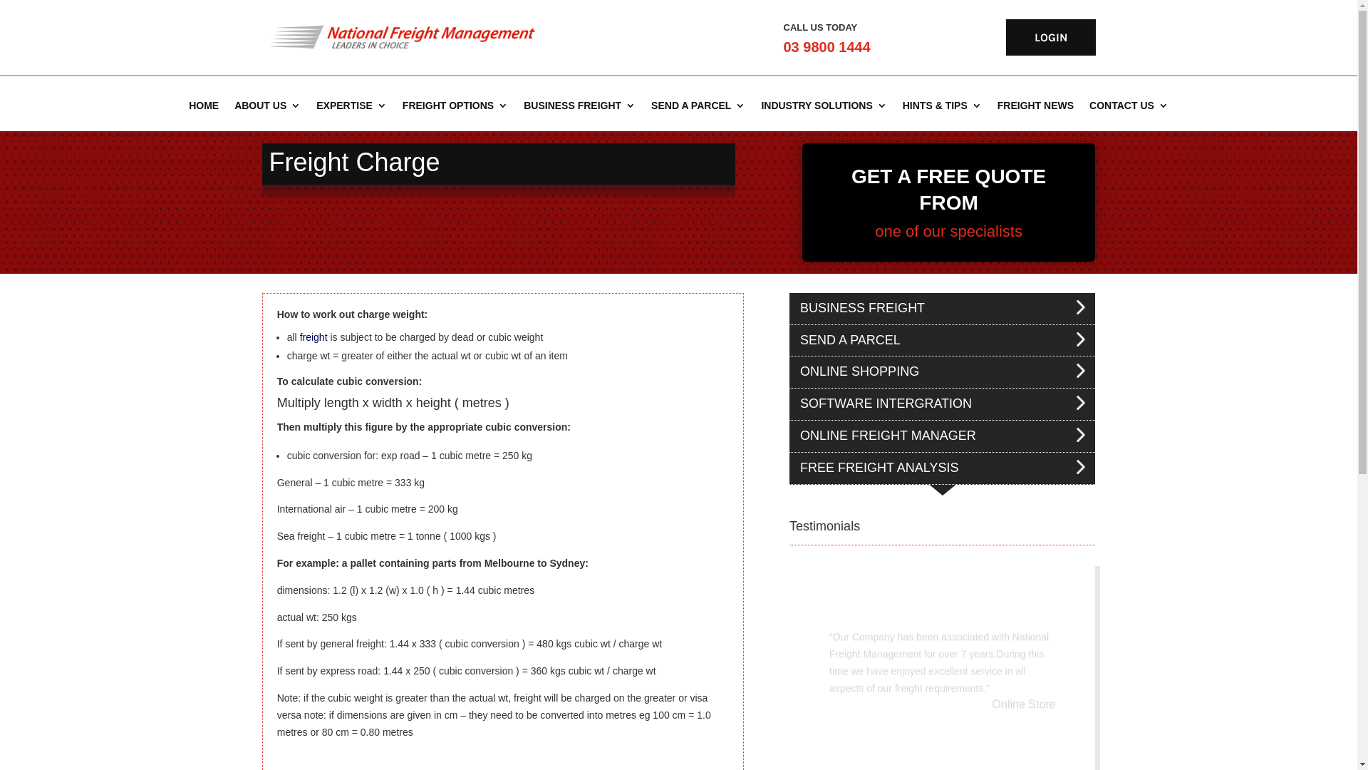 This screenshot has height=770, width=1368. Describe the element at coordinates (402, 37) in the screenshot. I see `image001` at that location.